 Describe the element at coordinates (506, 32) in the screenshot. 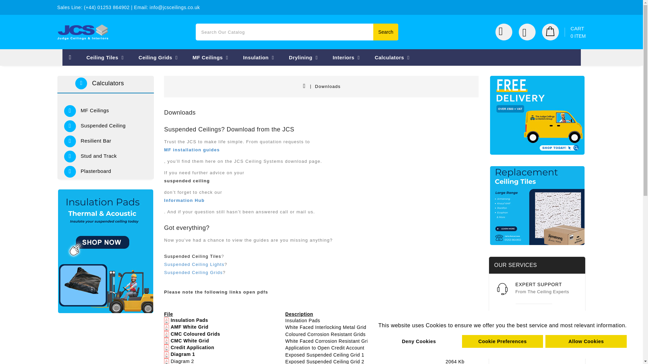

I see `Allow Cookies` at that location.